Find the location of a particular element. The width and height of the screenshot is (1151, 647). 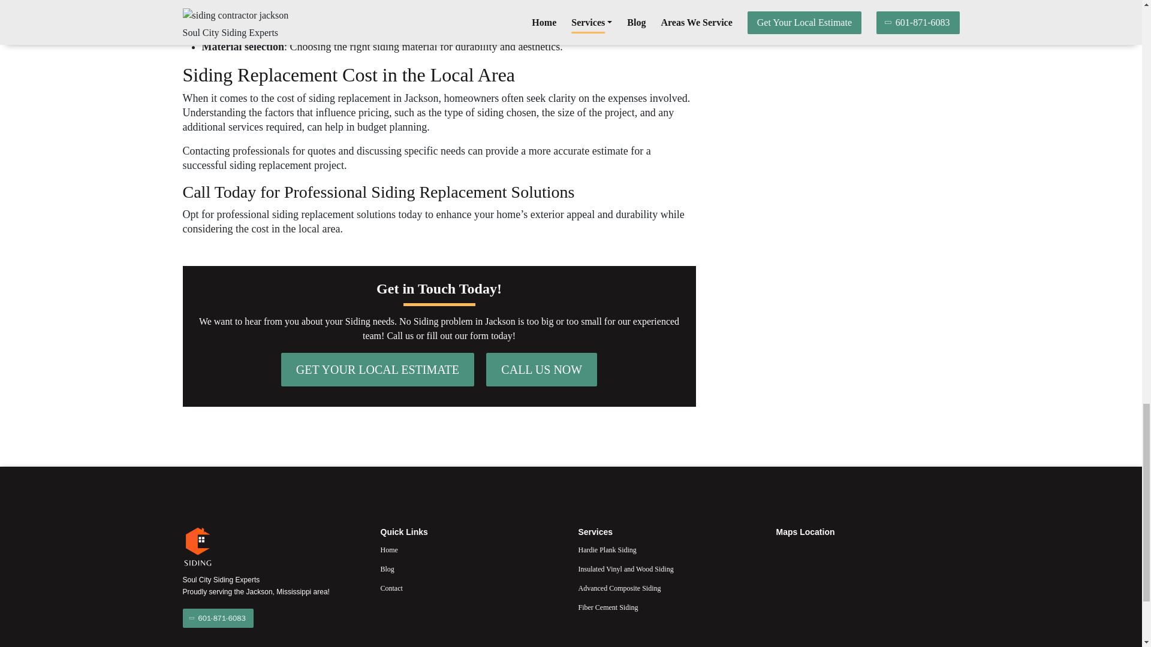

CALL US NOW is located at coordinates (541, 369).